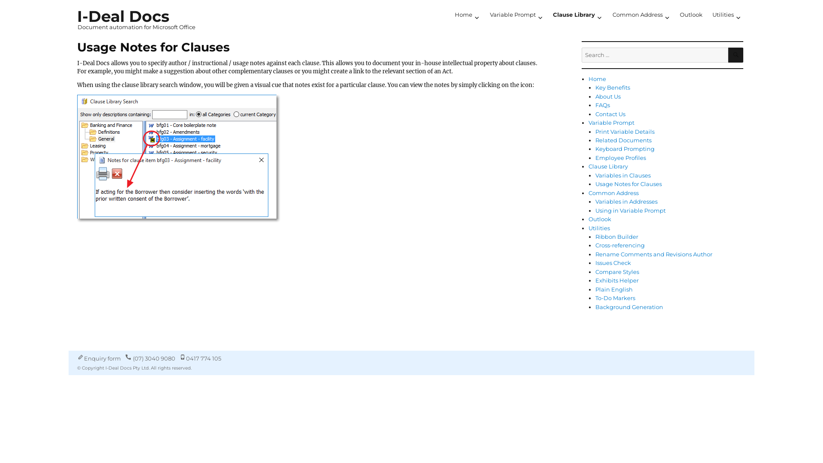 The width and height of the screenshot is (823, 463). I want to click on Outlook, so click(600, 219).